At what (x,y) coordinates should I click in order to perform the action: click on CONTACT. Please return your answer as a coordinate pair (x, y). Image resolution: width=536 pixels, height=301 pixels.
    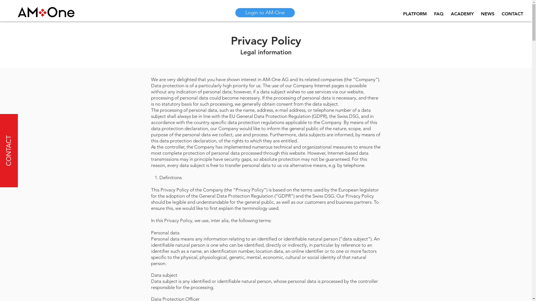
    Looking at the image, I should click on (513, 14).